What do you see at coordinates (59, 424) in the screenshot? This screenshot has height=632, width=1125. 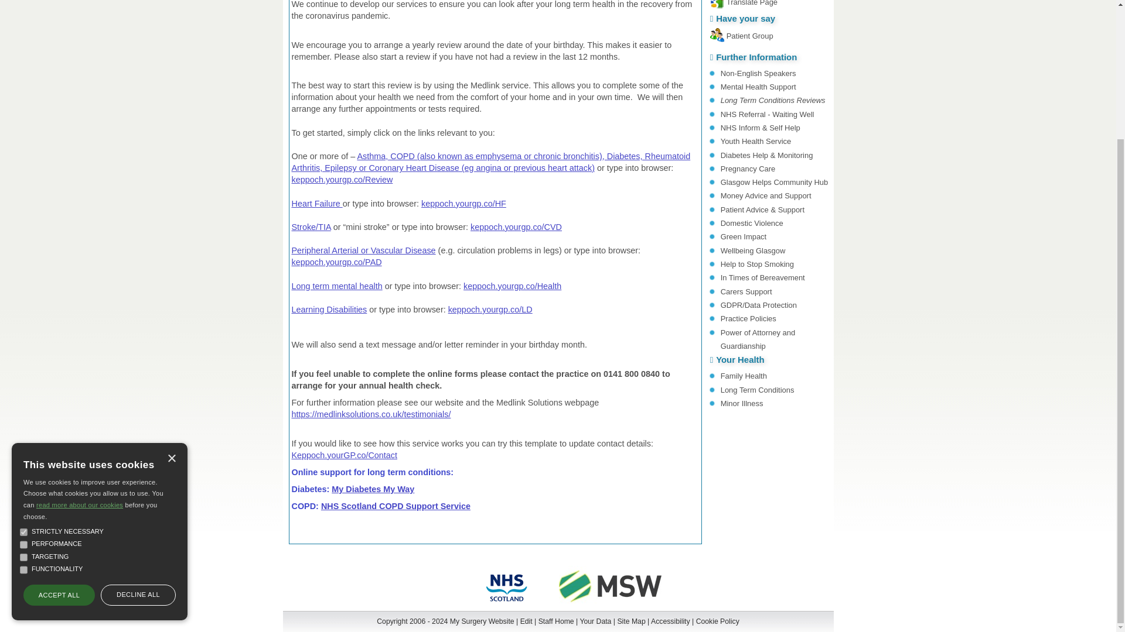 I see `ACCEPT ALL` at bounding box center [59, 424].